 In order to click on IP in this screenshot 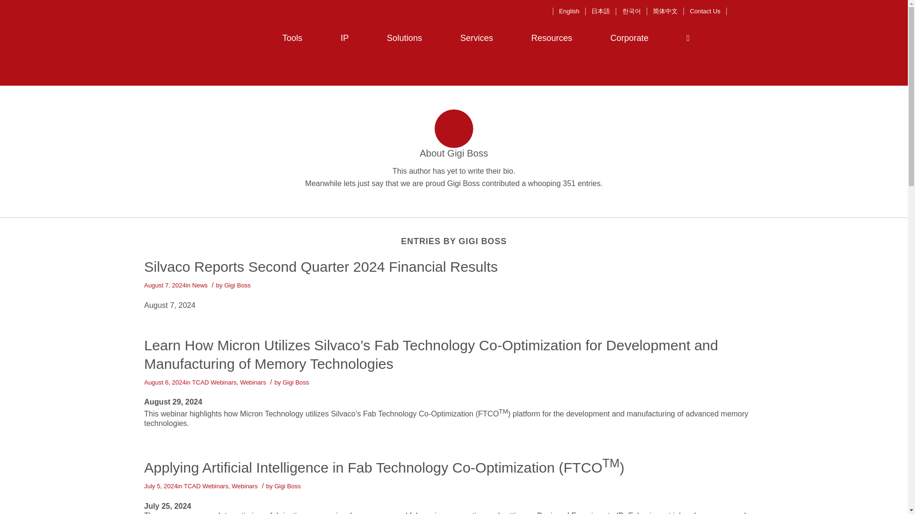, I will do `click(345, 38)`.